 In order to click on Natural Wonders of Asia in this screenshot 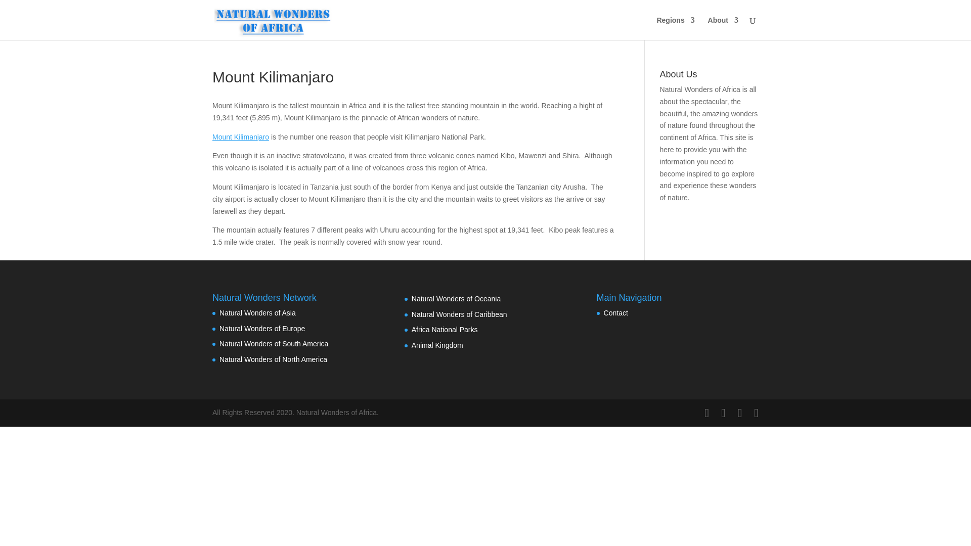, I will do `click(257, 313)`.